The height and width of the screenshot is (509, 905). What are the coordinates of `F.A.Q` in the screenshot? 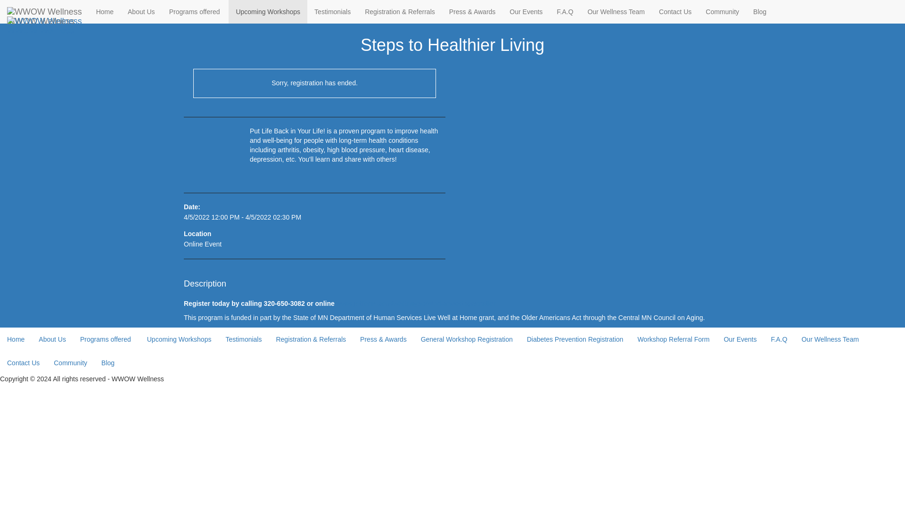 It's located at (565, 11).